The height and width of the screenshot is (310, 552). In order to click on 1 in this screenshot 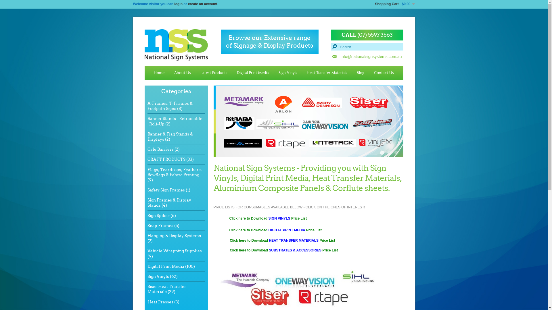, I will do `click(382, 153)`.